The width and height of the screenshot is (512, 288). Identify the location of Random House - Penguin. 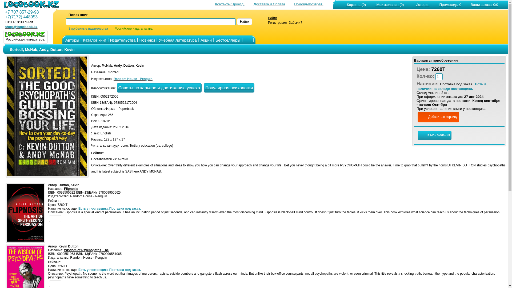
(133, 78).